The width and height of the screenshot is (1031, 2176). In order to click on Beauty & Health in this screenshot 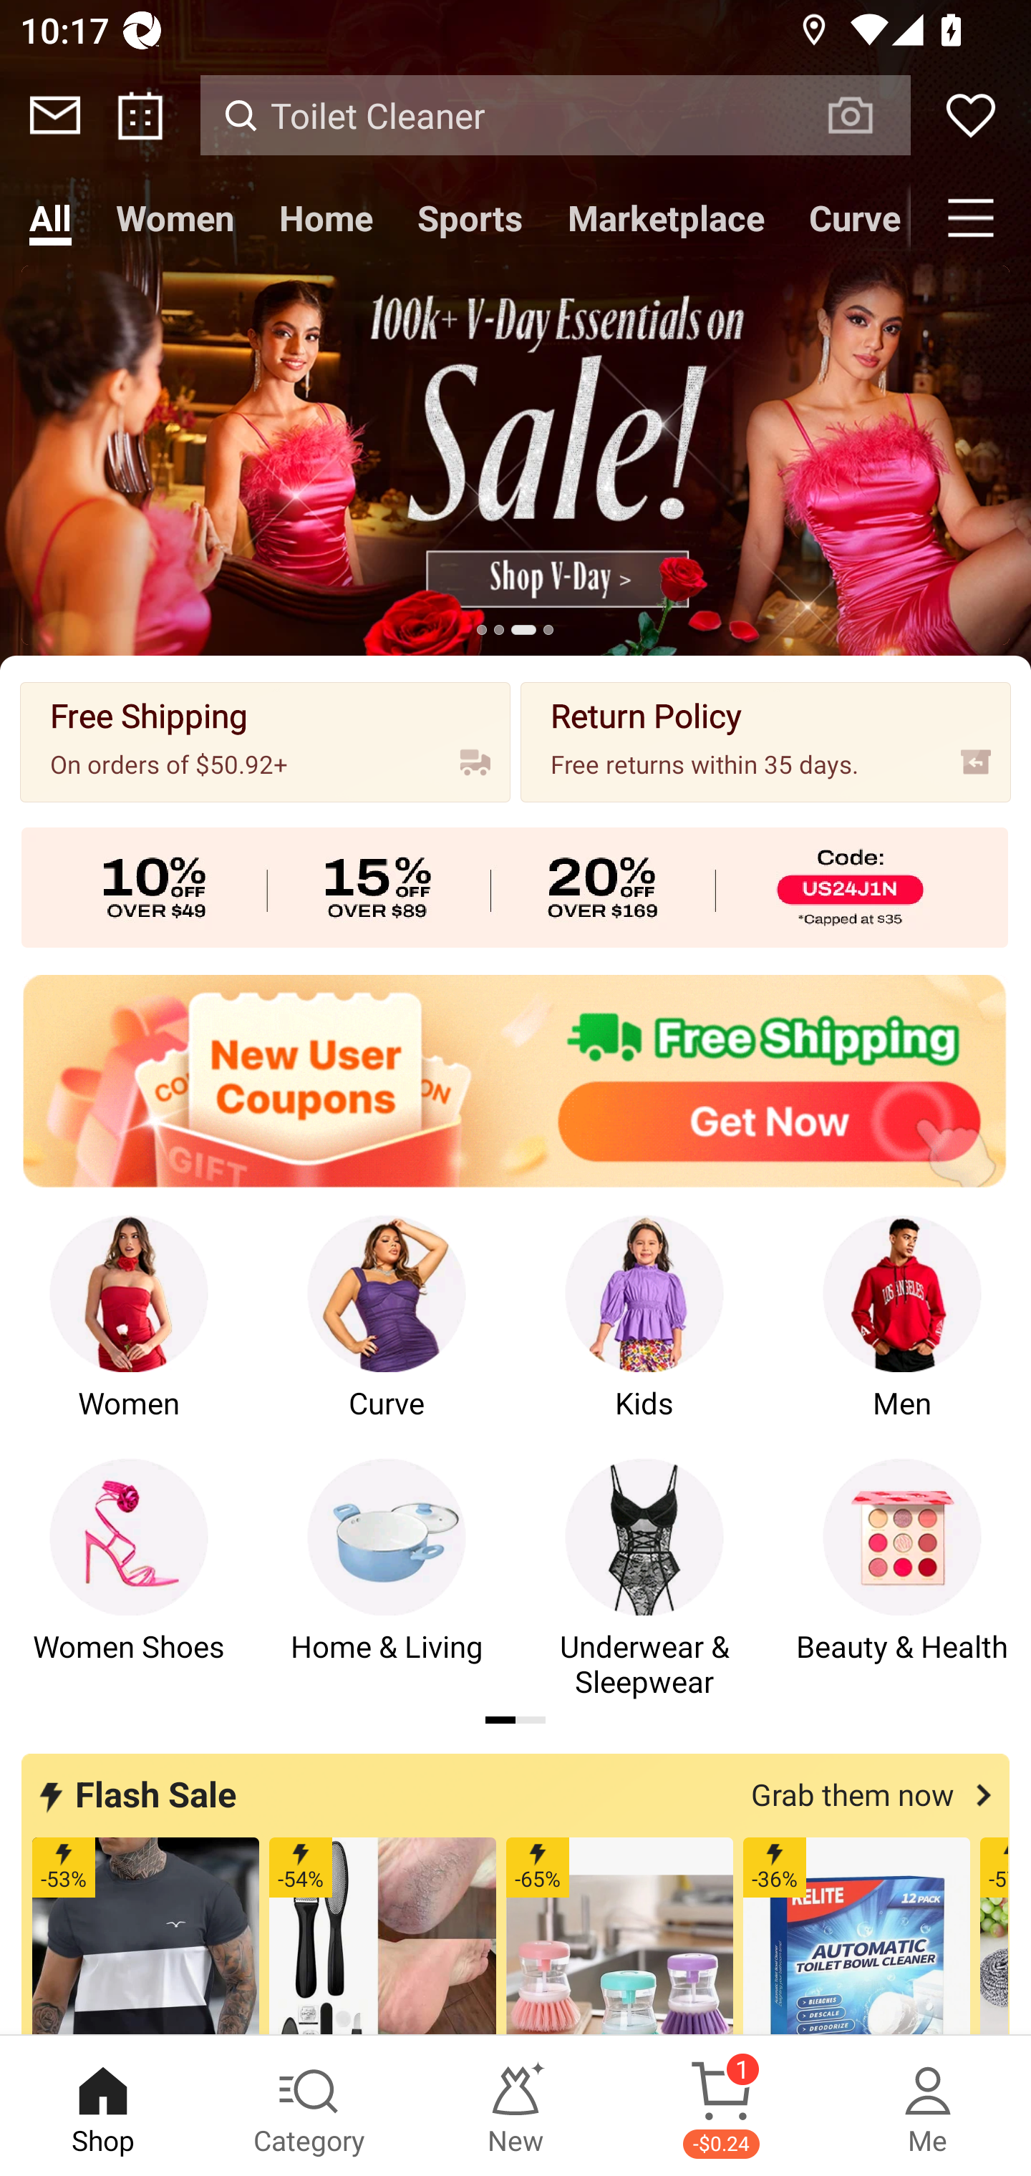, I will do `click(902, 1579)`.